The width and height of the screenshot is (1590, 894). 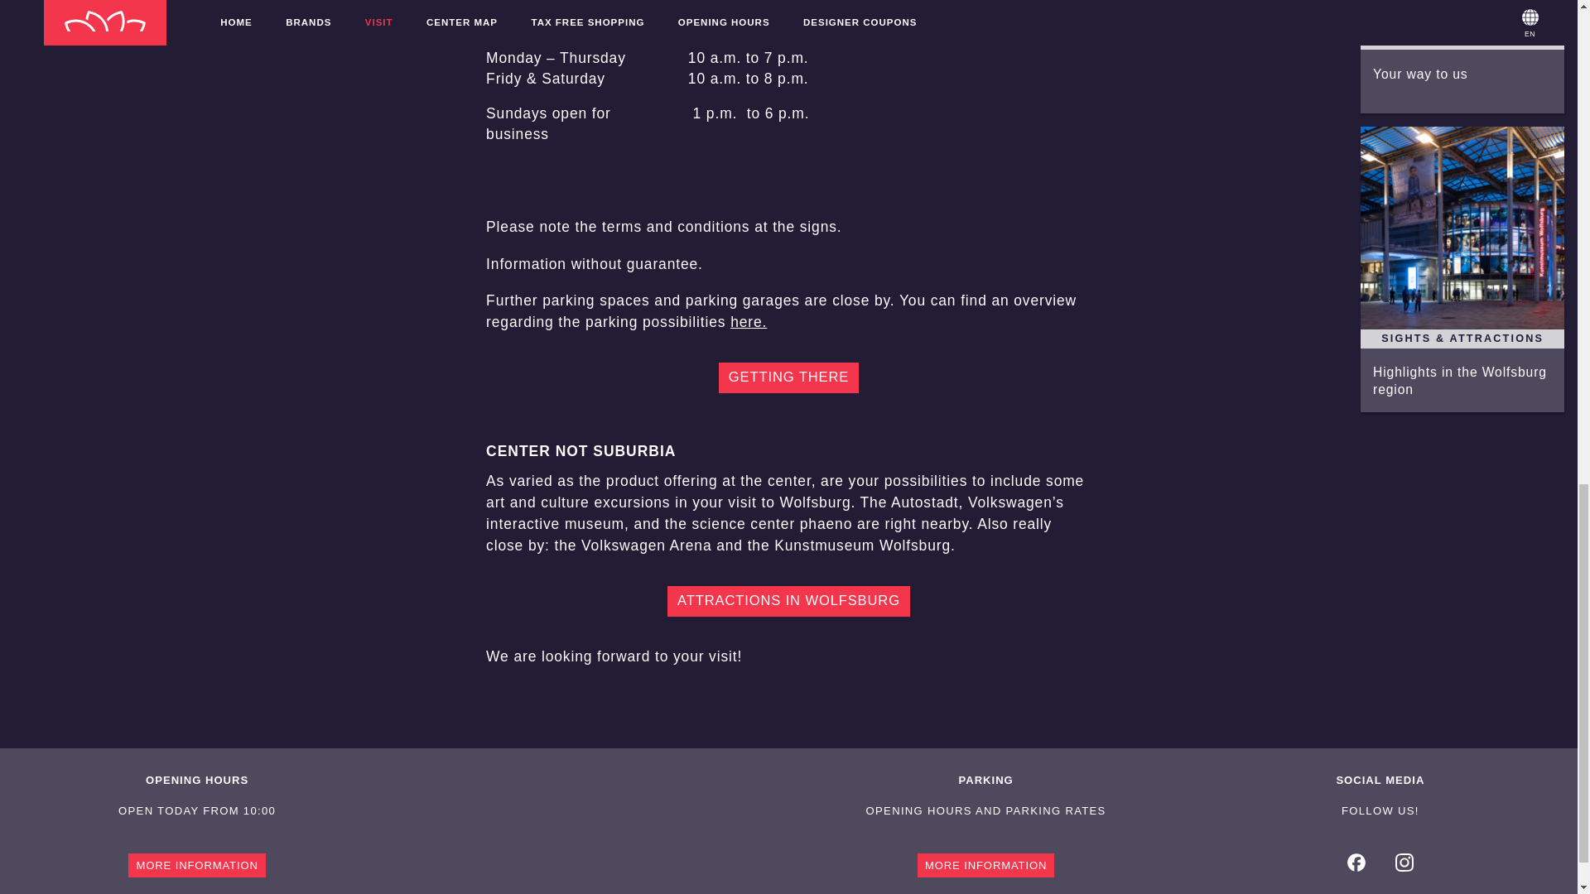 What do you see at coordinates (985, 865) in the screenshot?
I see `MORE INFORMATION` at bounding box center [985, 865].